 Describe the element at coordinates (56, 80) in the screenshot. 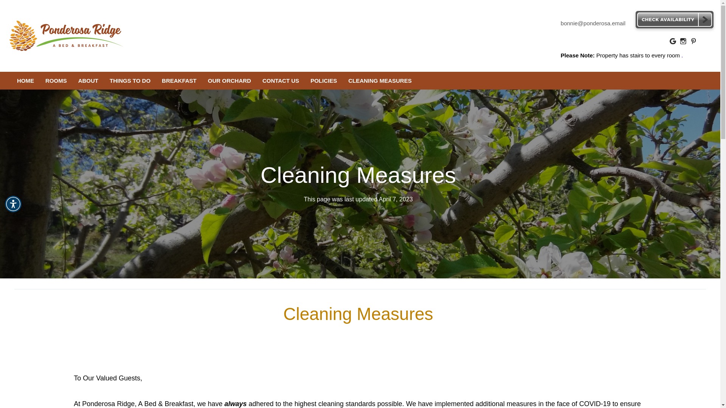

I see `ROOMS` at that location.